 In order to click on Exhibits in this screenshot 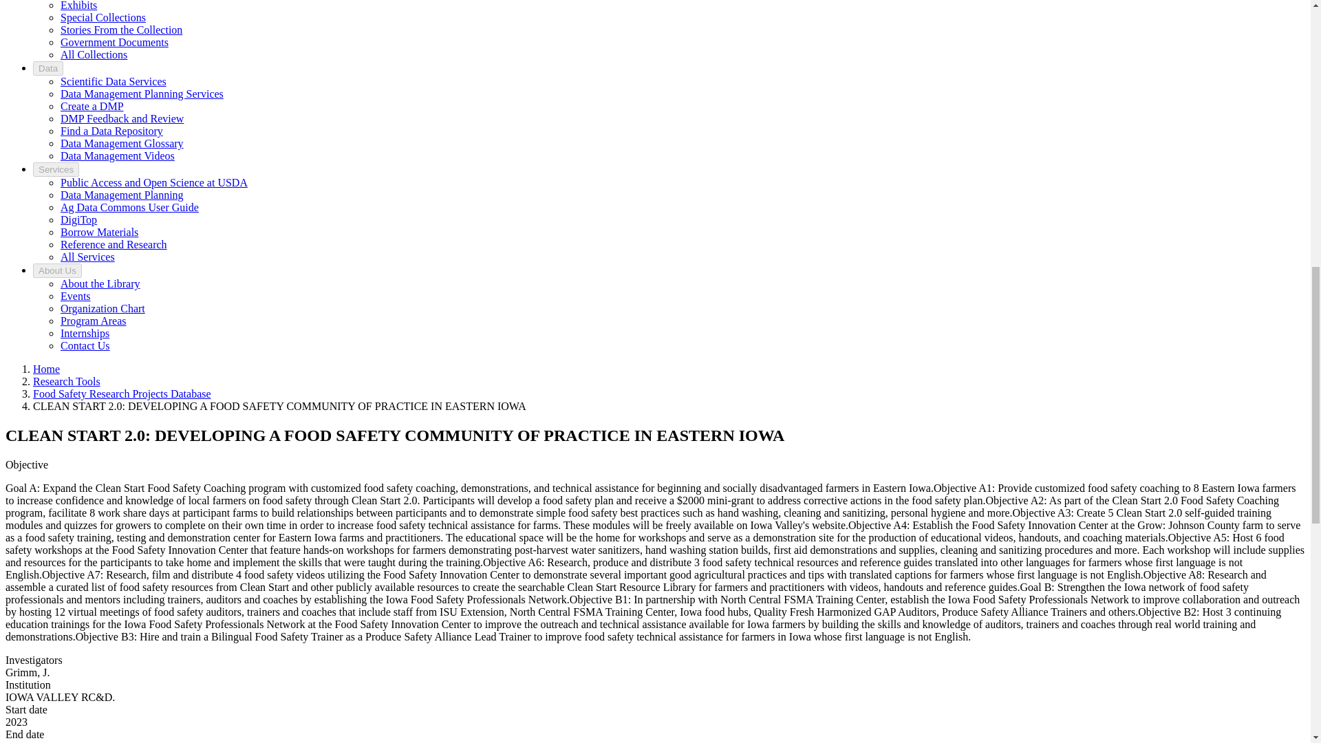, I will do `click(78, 6)`.